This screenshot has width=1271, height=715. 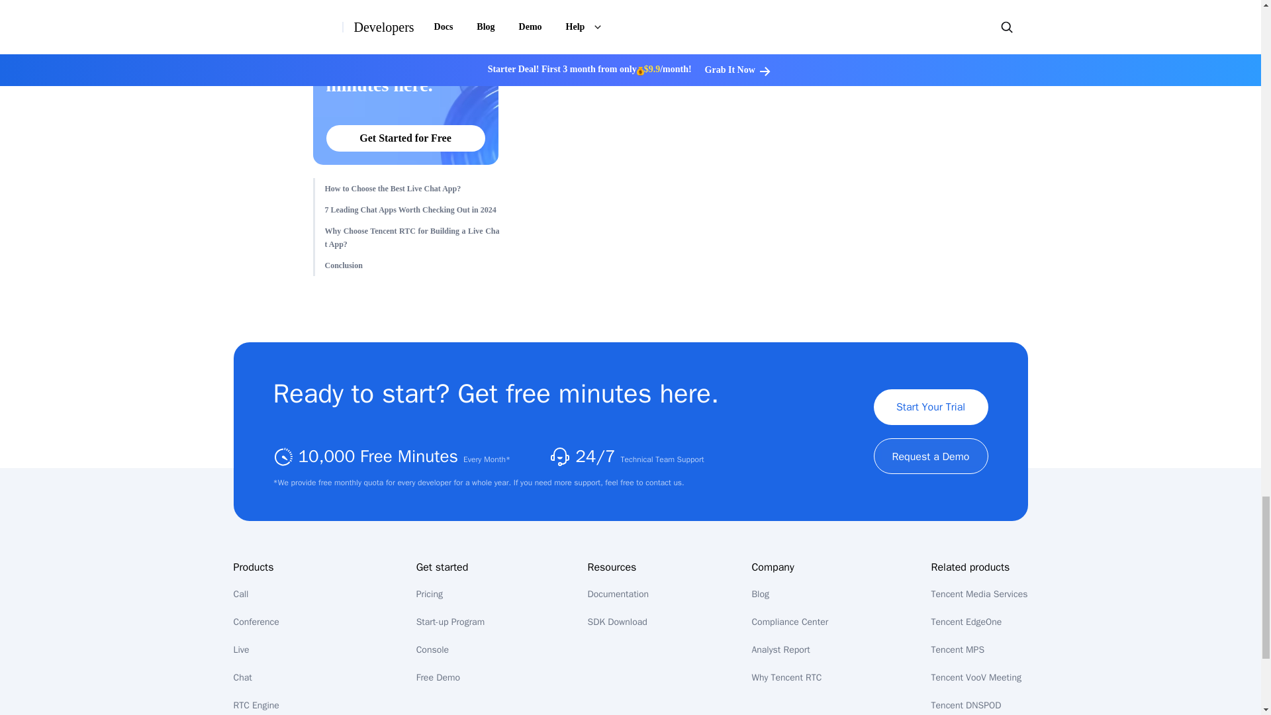 I want to click on Why Choose Tencent RTC for Building a Live Chat App?, so click(x=412, y=237).